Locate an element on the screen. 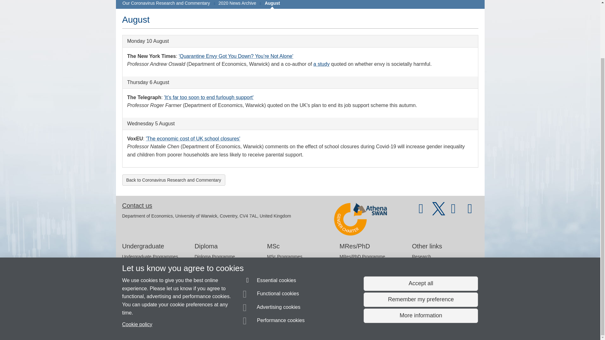 Image resolution: width=605 pixels, height=340 pixels. Copyright Statement is located at coordinates (214, 324).